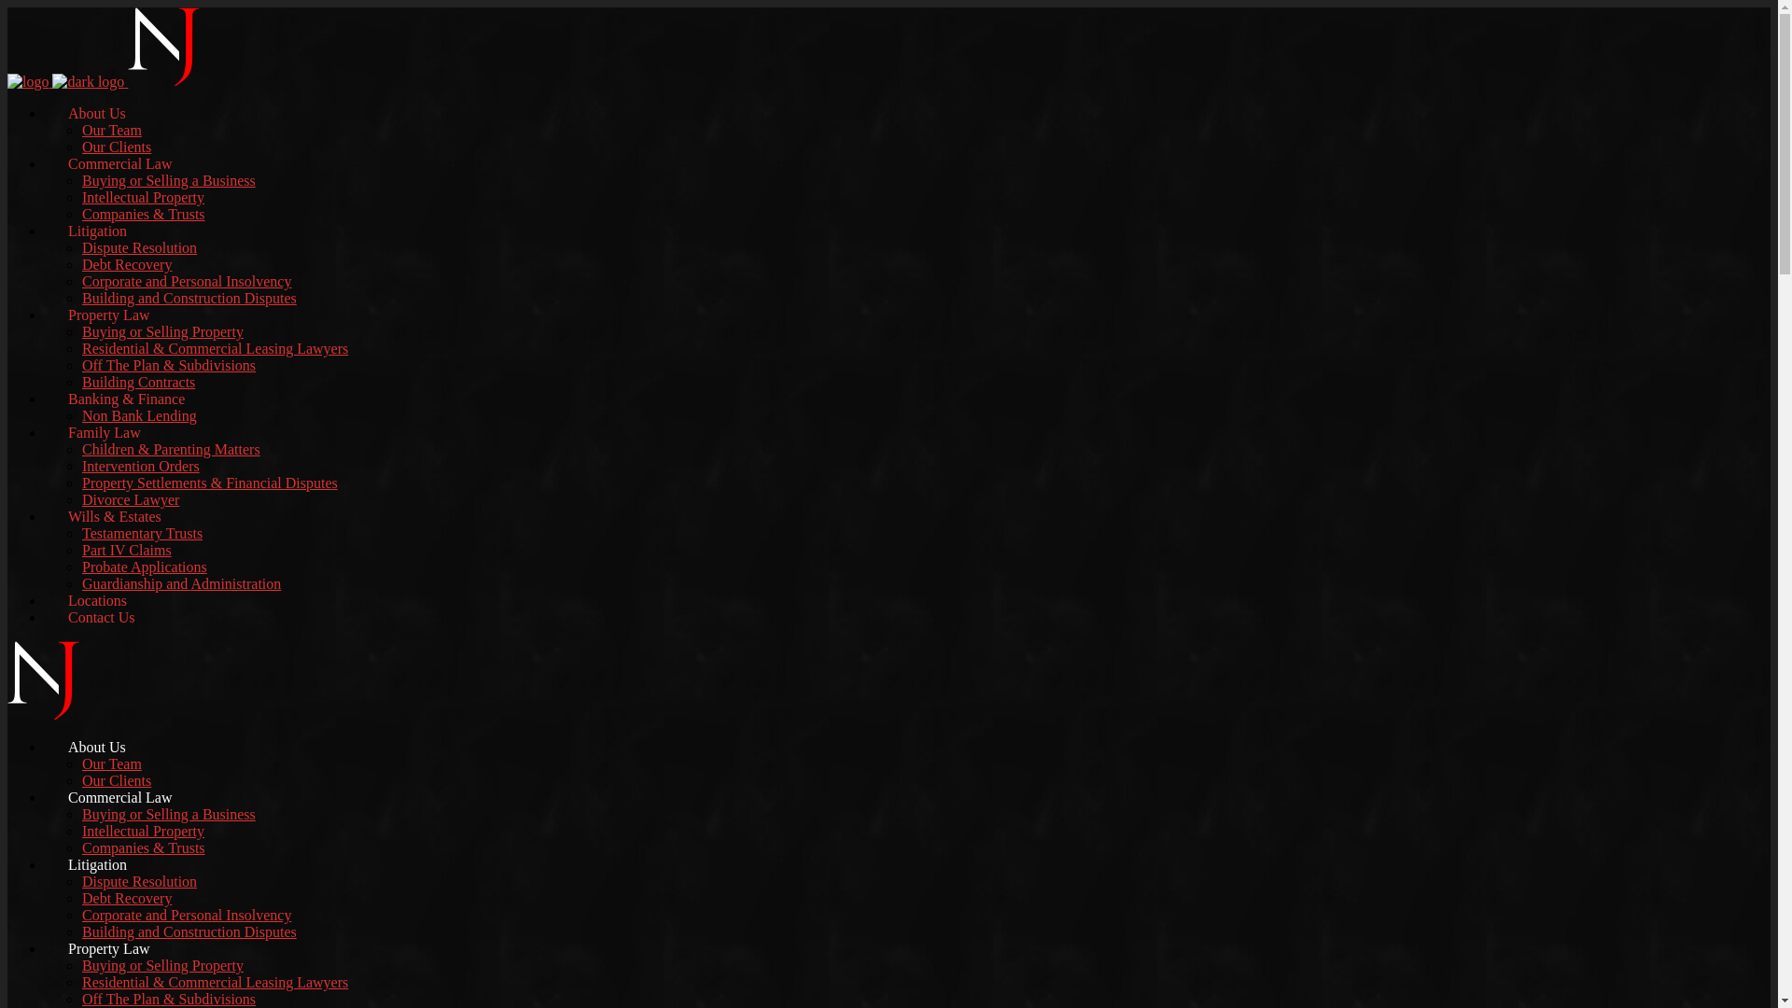 The width and height of the screenshot is (1792, 1008). Describe the element at coordinates (144, 198) in the screenshot. I see `Intellectual Property` at that location.